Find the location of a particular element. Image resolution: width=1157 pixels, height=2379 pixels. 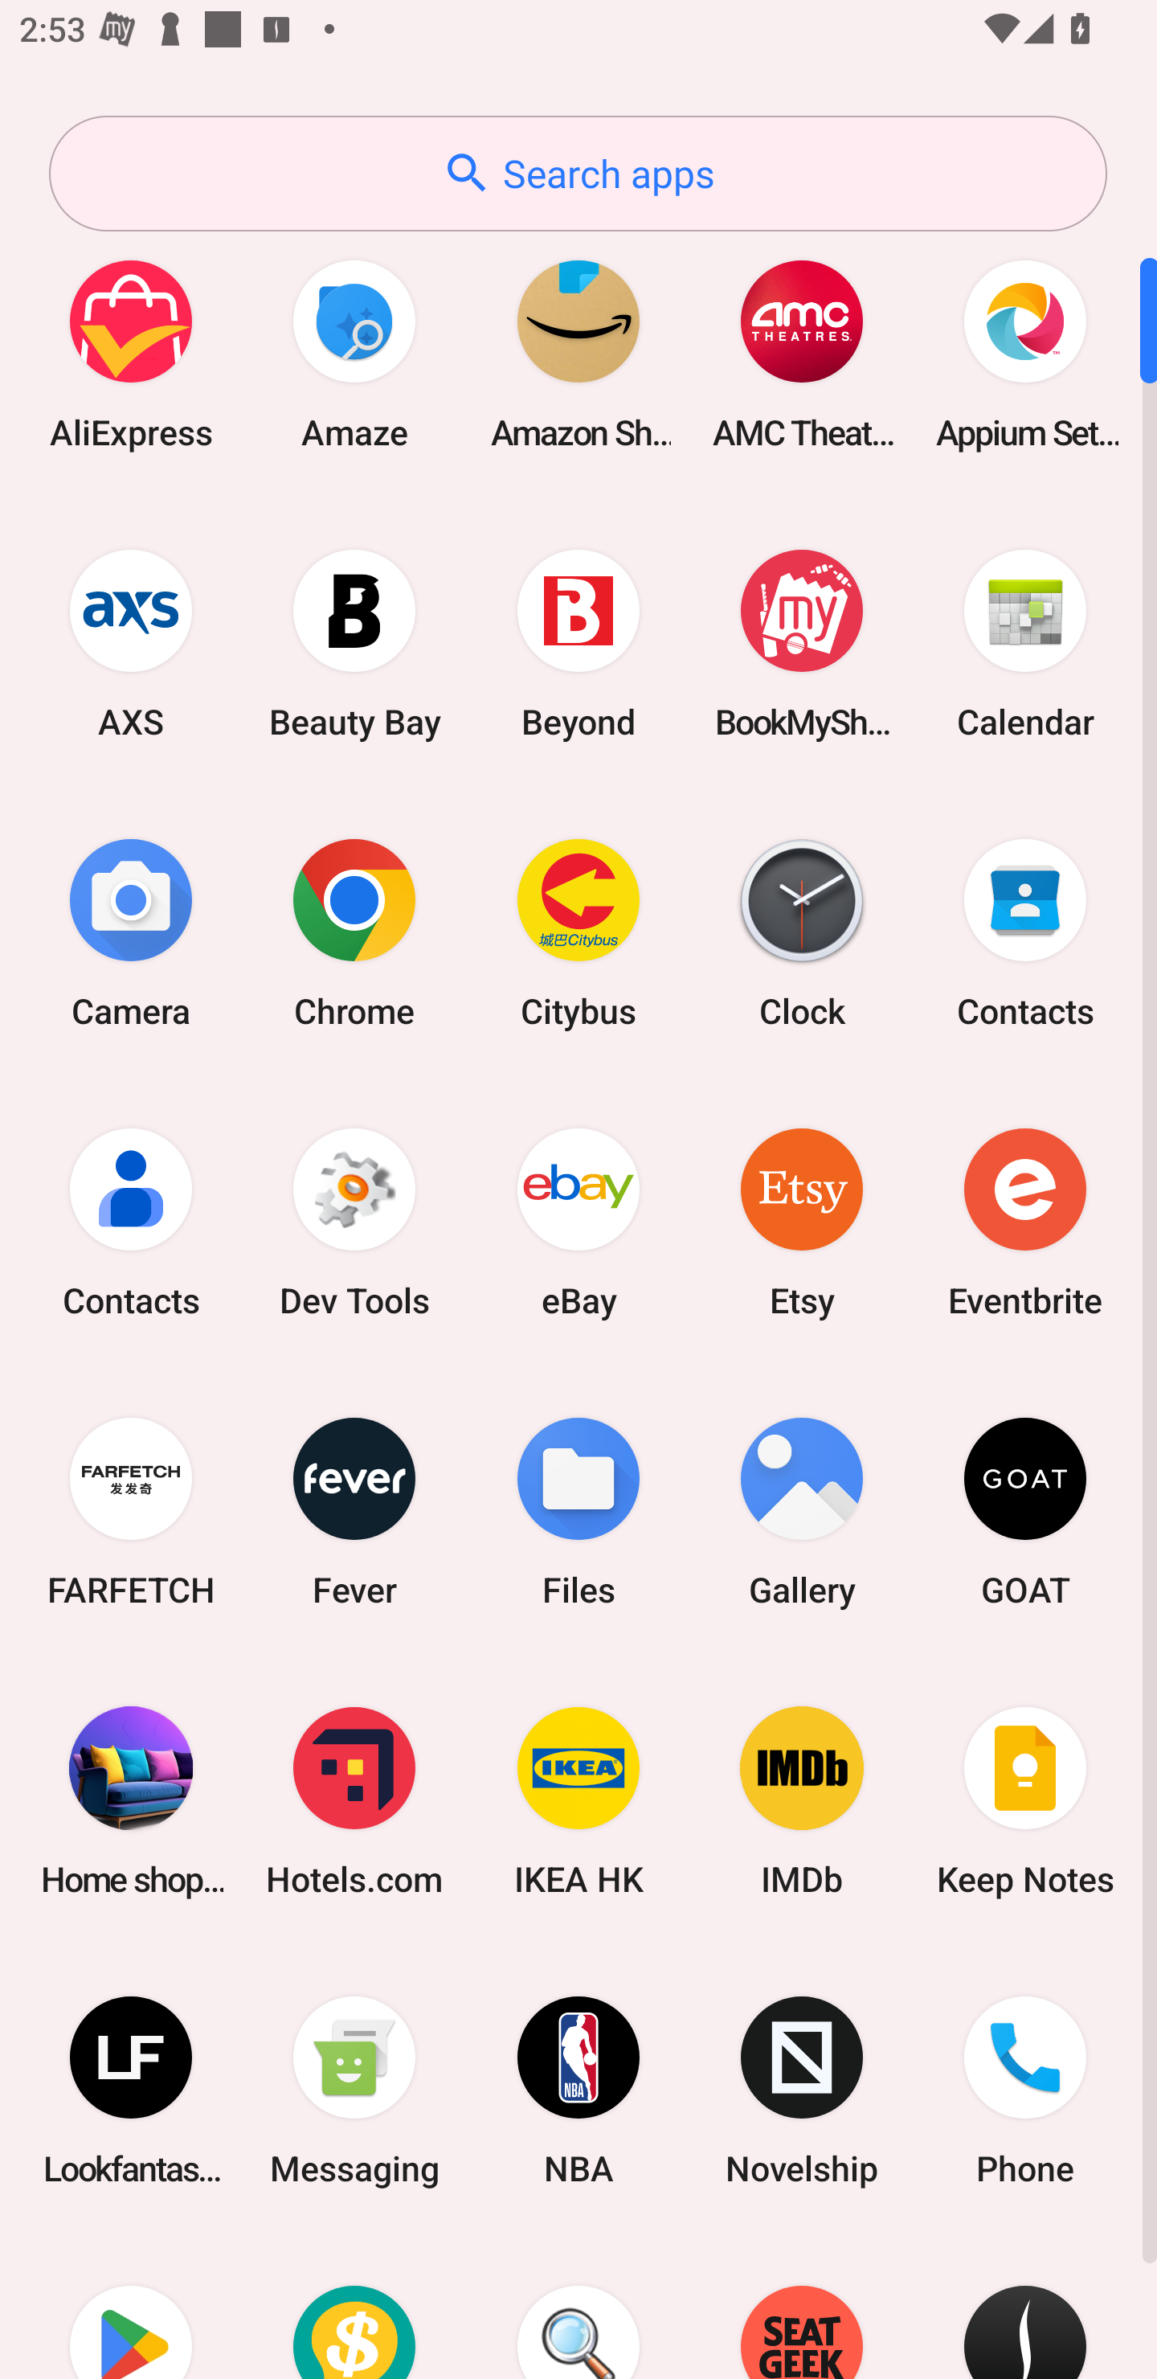

Etsy is located at coordinates (802, 1222).